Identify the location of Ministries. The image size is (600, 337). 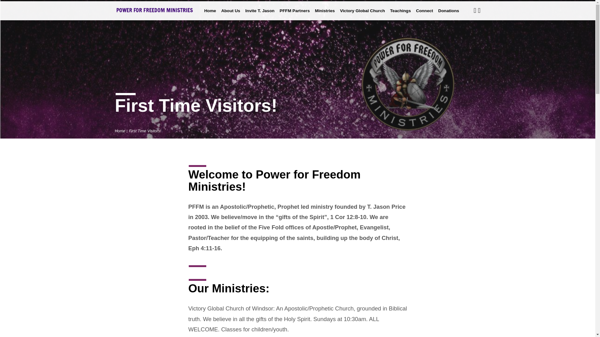
(325, 15).